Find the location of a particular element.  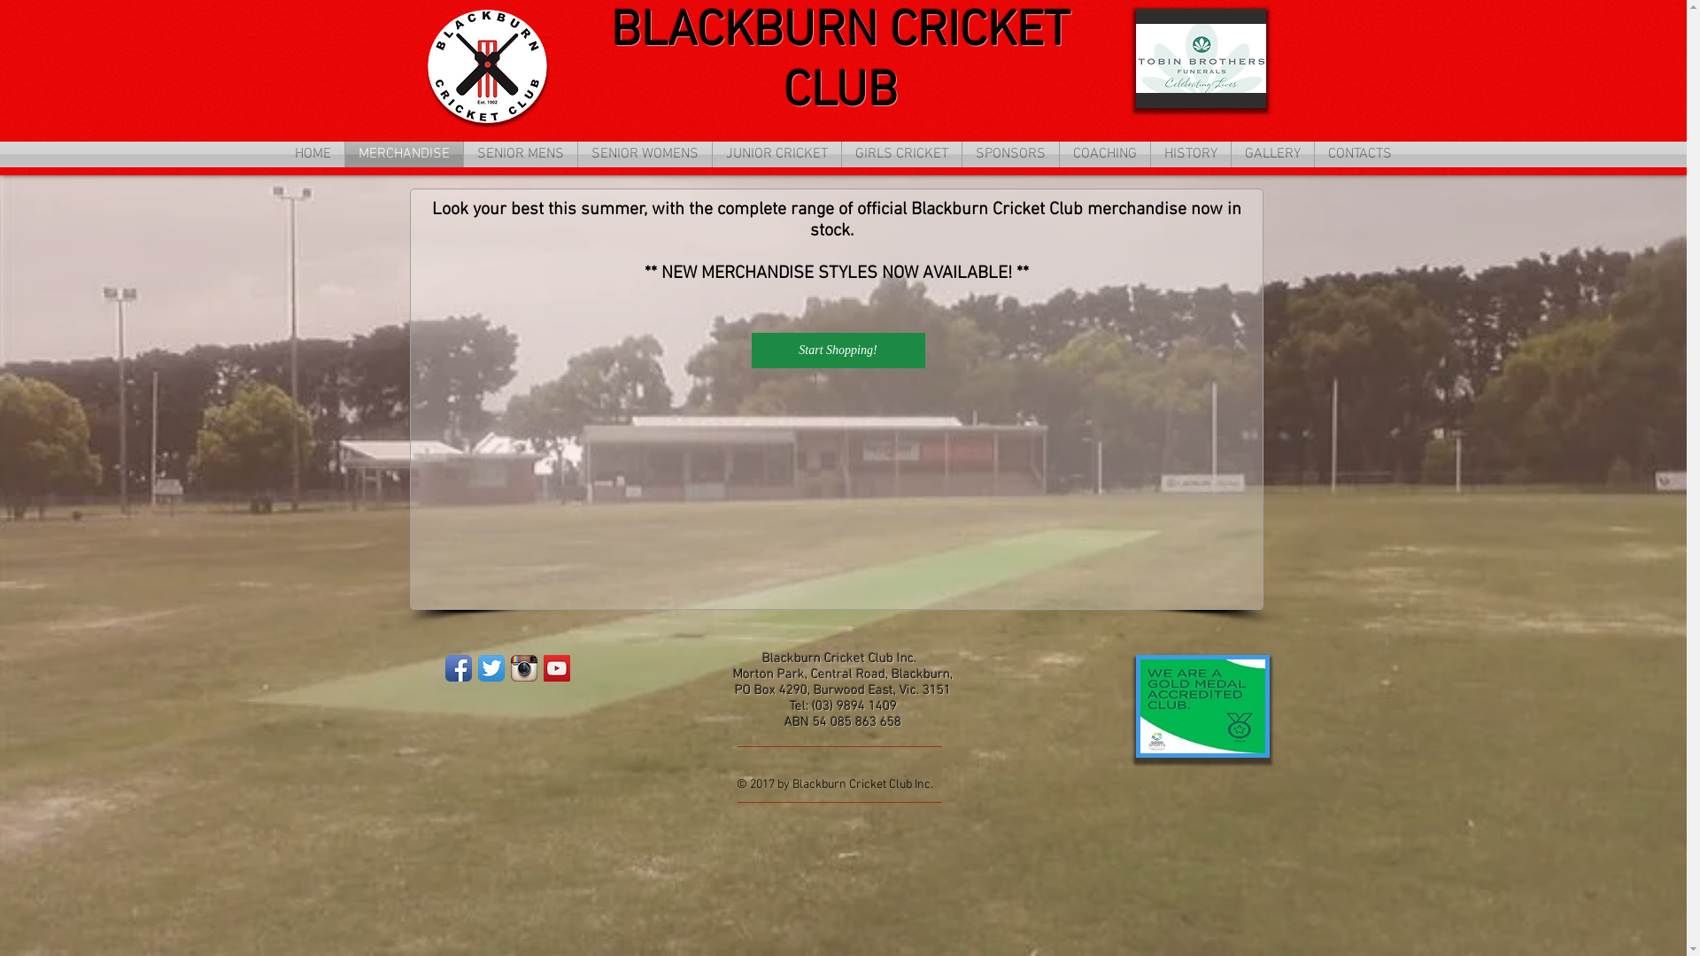

HISTORY is located at coordinates (1191, 154).